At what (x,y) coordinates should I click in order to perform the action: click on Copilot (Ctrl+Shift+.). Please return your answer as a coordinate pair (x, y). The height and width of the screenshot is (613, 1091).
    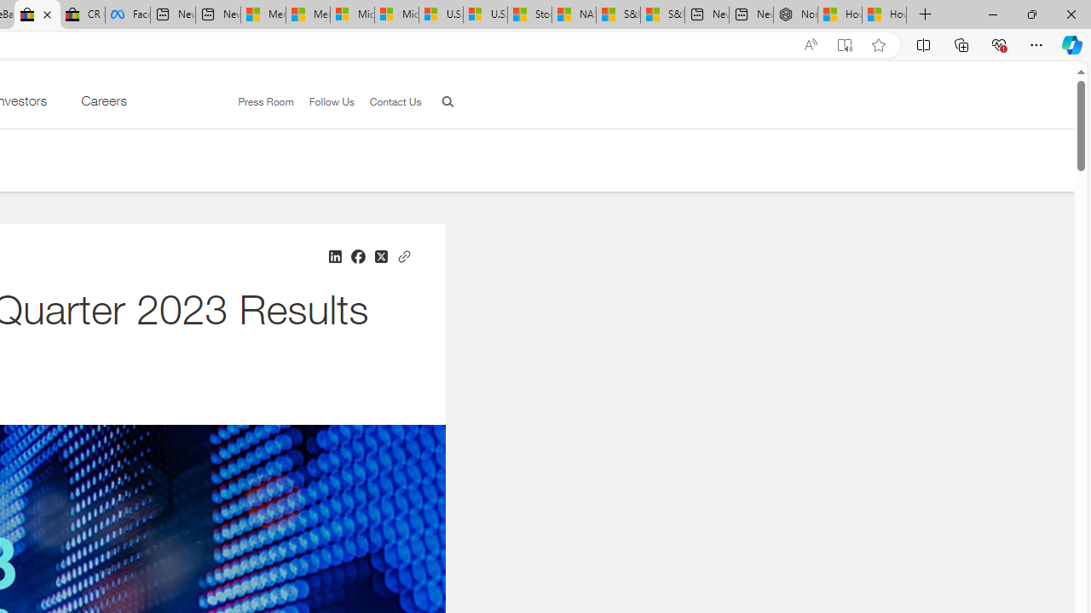
    Looking at the image, I should click on (1072, 44).